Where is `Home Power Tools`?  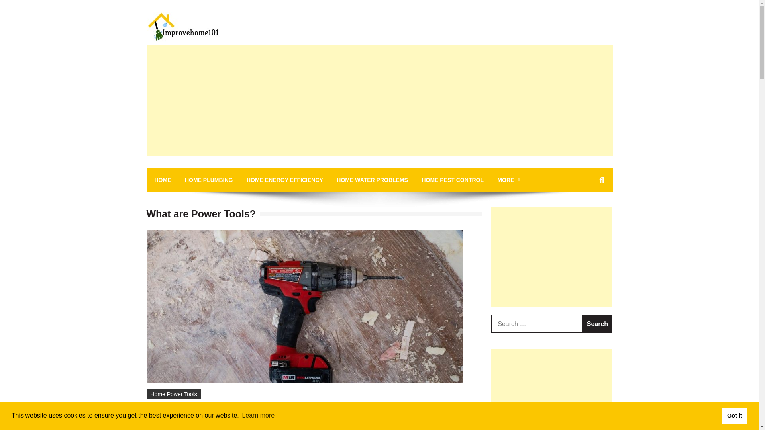
Home Power Tools is located at coordinates (174, 394).